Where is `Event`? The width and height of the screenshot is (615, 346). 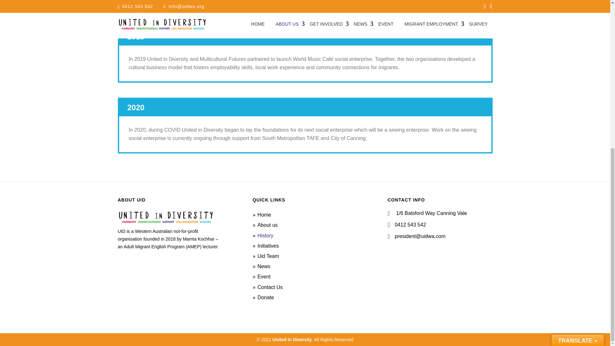
Event is located at coordinates (264, 276).